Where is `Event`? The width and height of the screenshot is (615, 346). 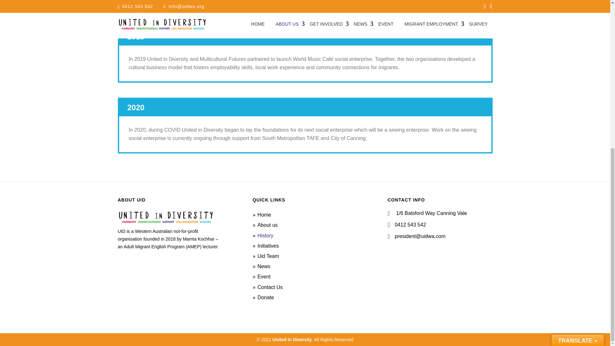
Event is located at coordinates (264, 276).